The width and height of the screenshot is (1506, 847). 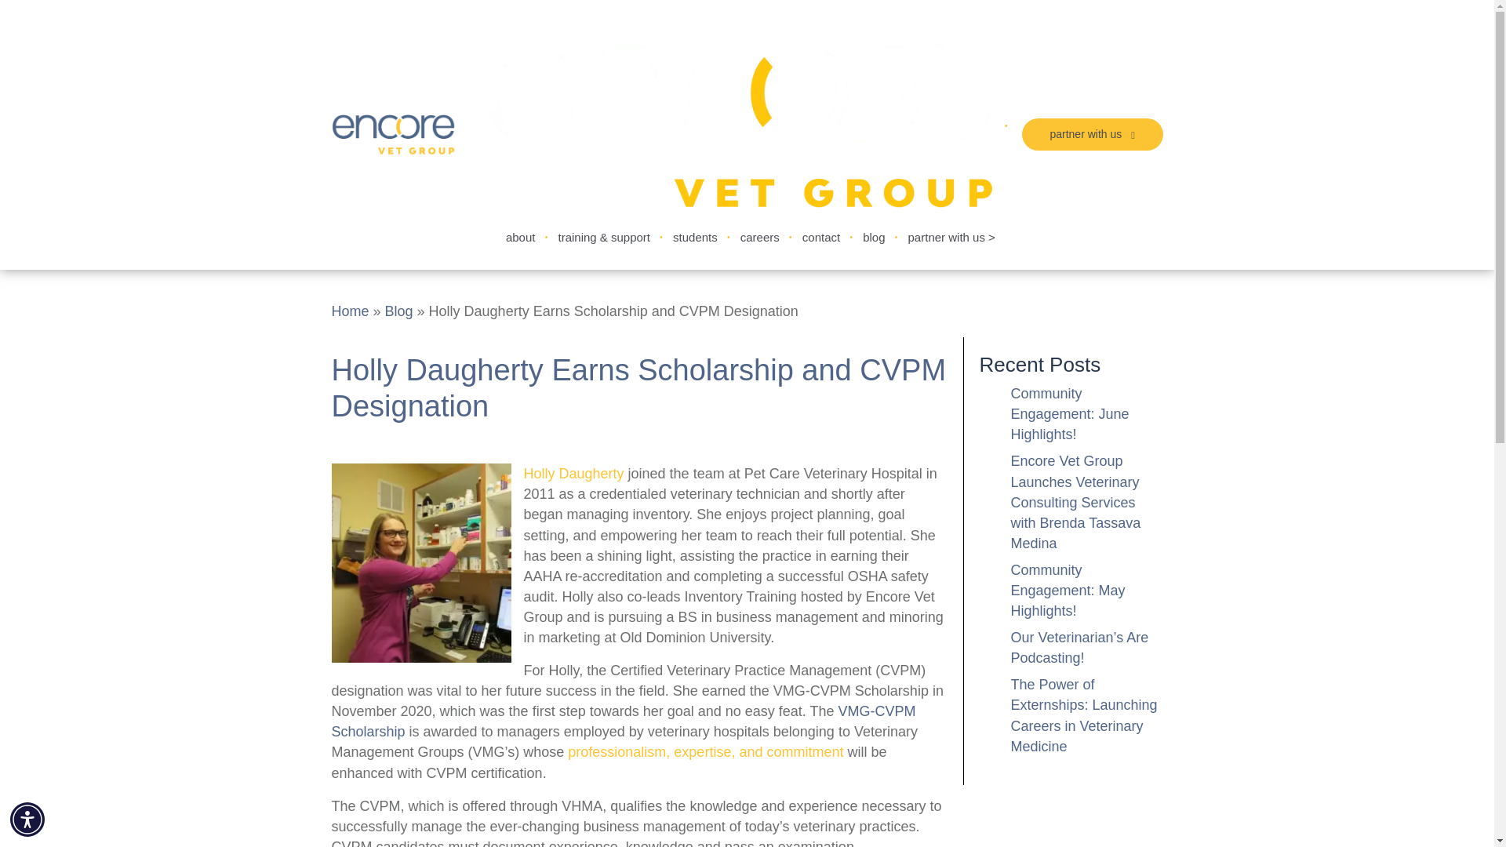 What do you see at coordinates (27, 819) in the screenshot?
I see `Accessibility Menu` at bounding box center [27, 819].